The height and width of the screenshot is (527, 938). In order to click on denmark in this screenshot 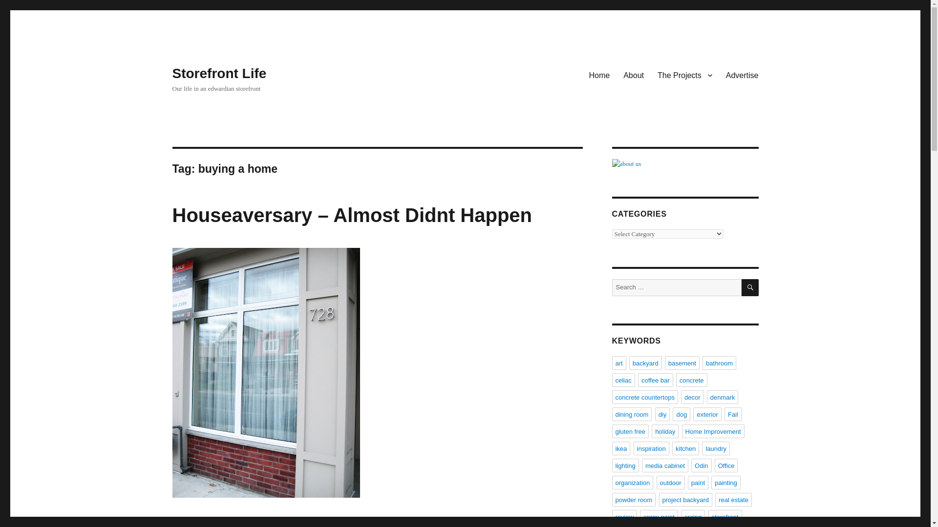, I will do `click(723, 397)`.